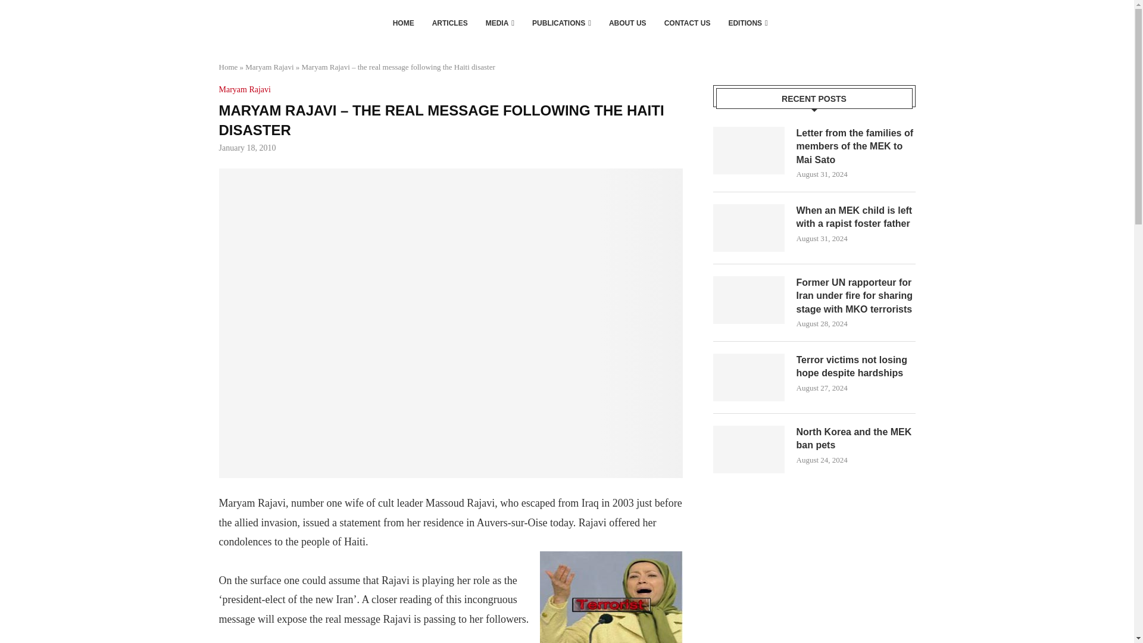  I want to click on Letter from the families of members of the MEK to Mai Sato, so click(856, 146).